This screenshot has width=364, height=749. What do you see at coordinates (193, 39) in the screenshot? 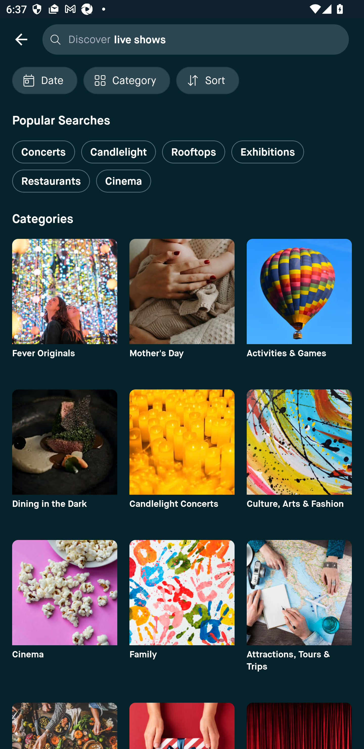
I see `Discover live shows` at bounding box center [193, 39].